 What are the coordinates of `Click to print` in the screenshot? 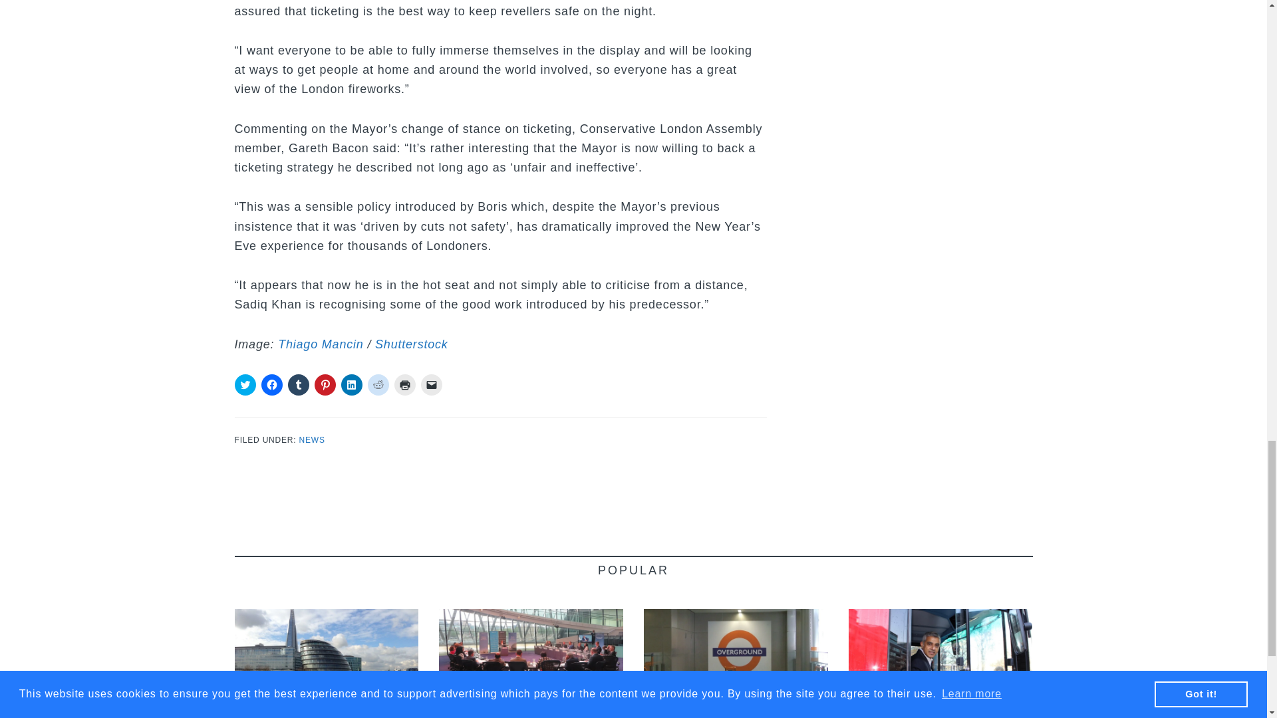 It's located at (404, 384).